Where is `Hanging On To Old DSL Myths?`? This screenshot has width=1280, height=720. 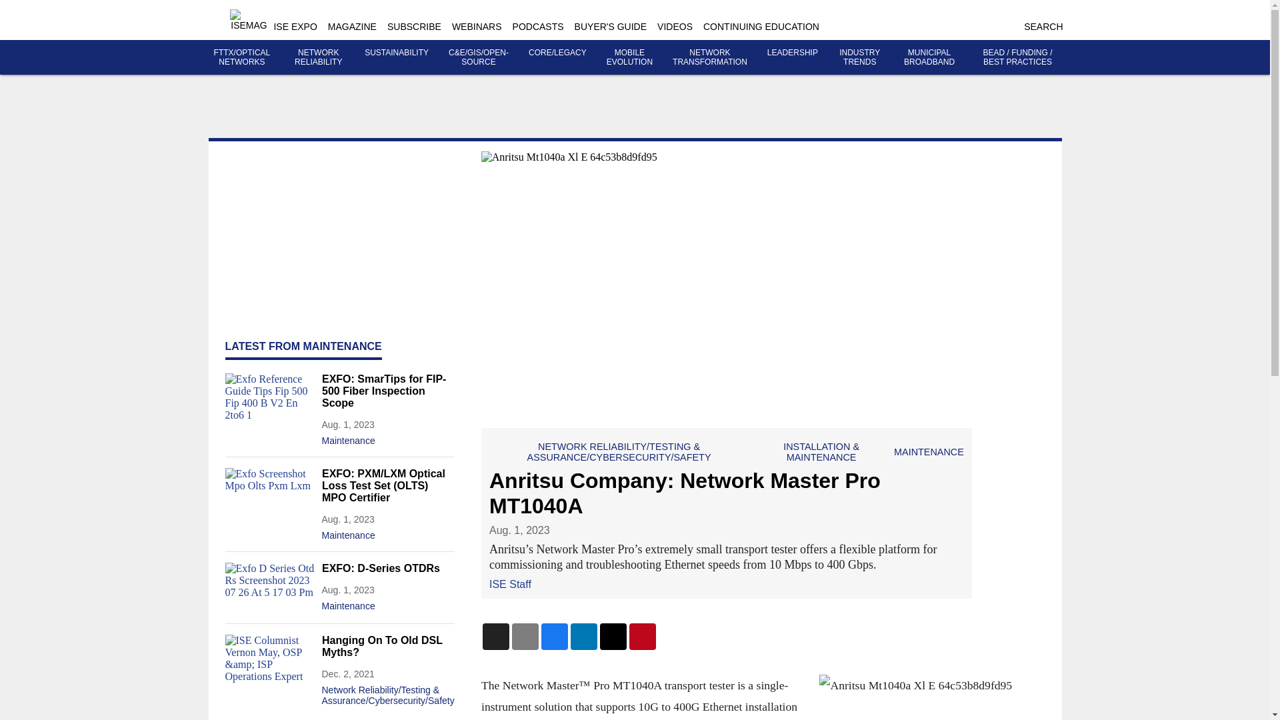 Hanging On To Old DSL Myths? is located at coordinates (387, 647).